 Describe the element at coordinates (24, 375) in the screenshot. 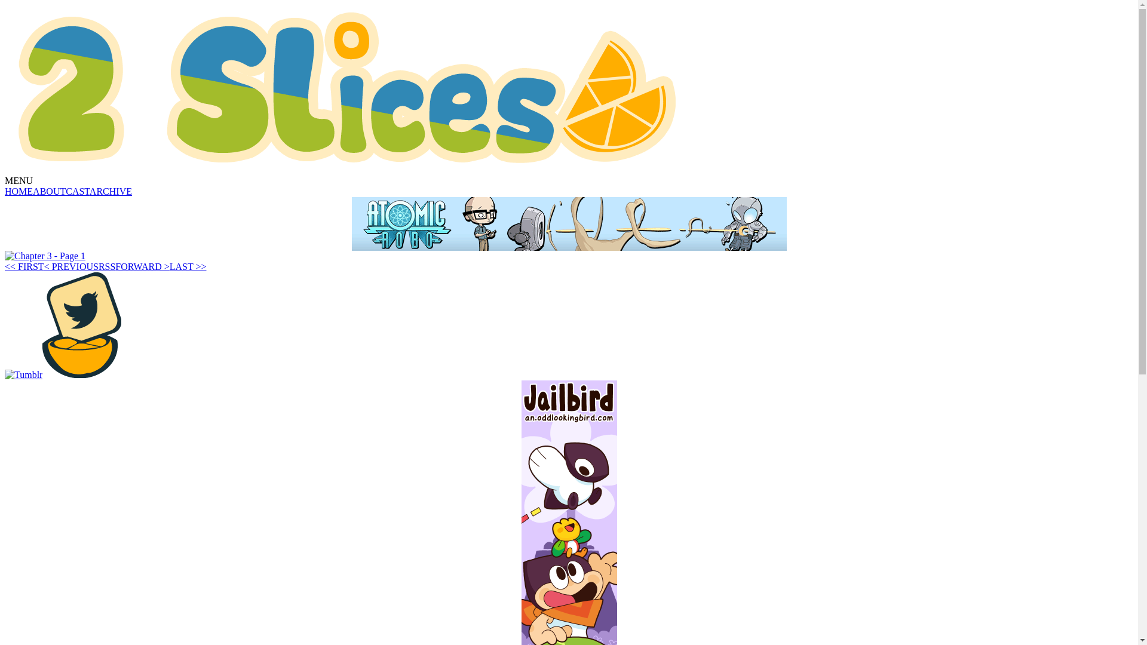

I see `Tumblr` at that location.